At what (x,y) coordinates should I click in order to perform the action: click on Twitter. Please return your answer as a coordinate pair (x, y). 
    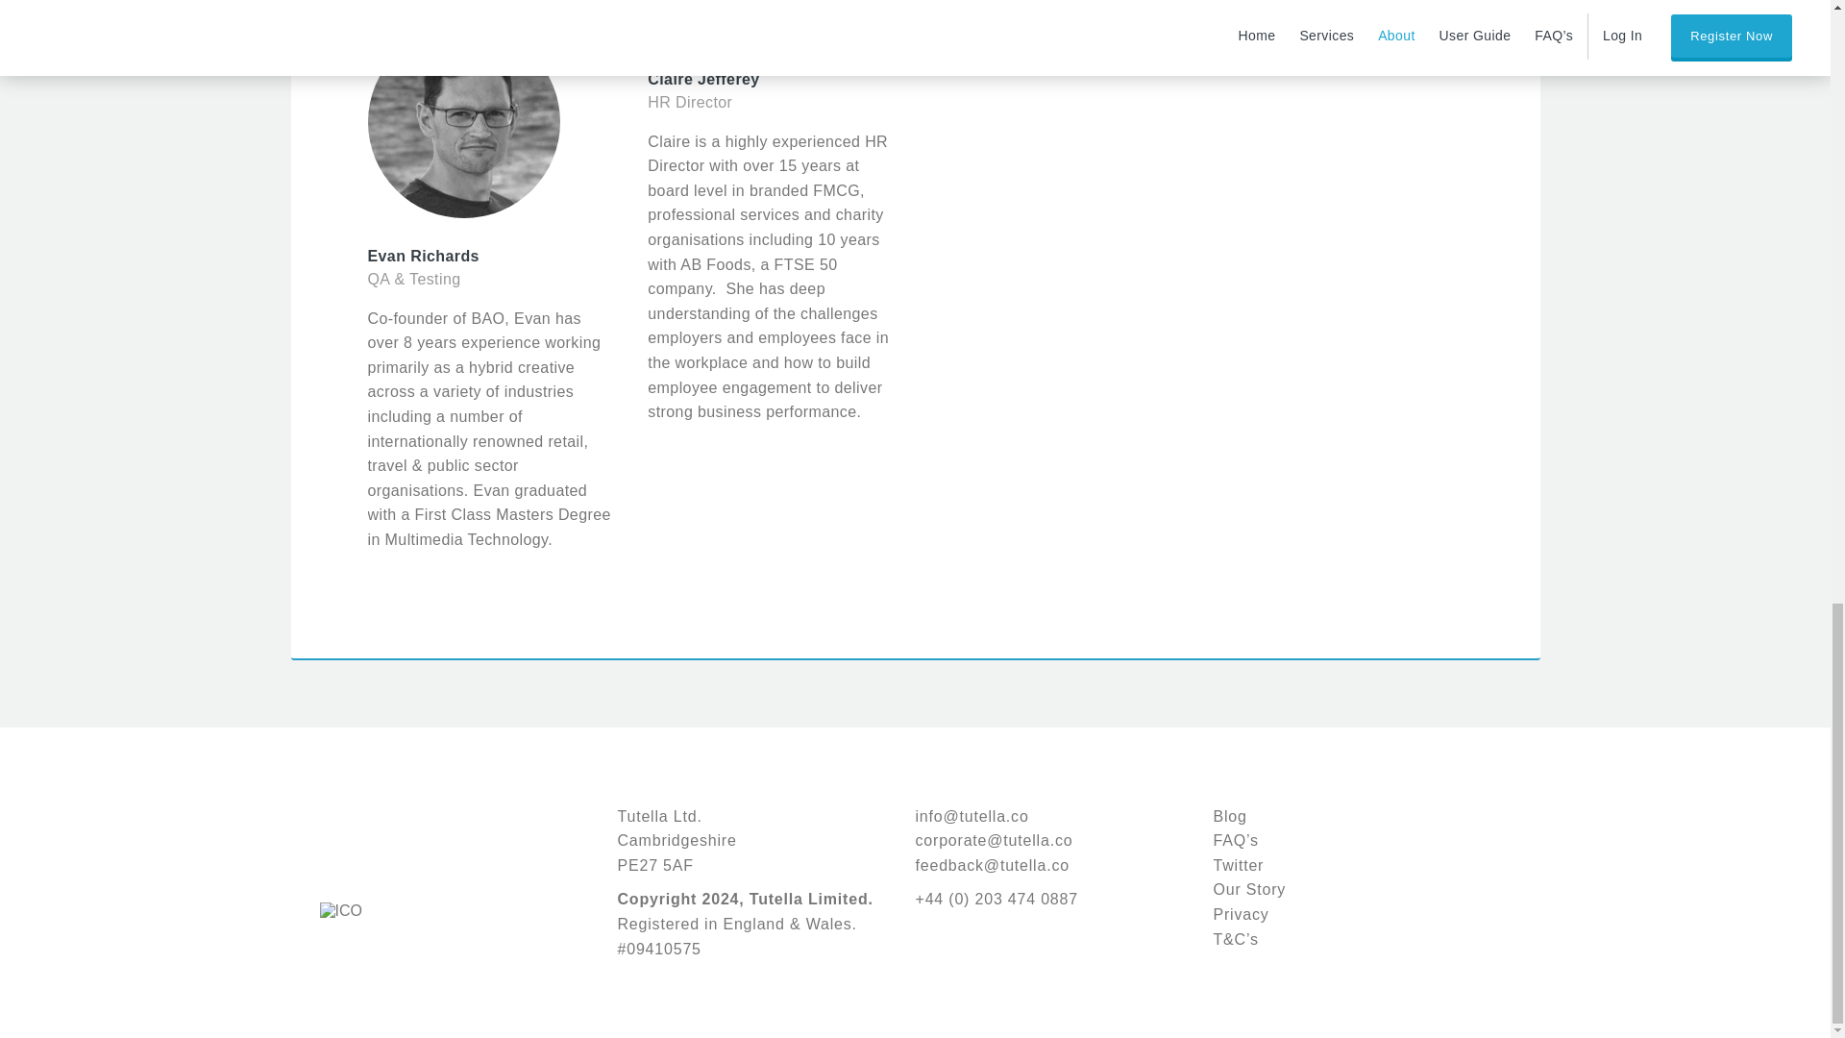
    Looking at the image, I should click on (1238, 865).